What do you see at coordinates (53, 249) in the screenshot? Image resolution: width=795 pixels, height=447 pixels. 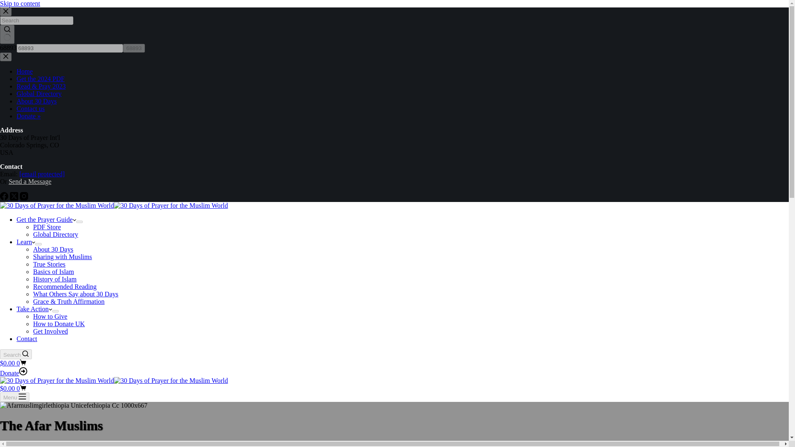 I see `About 30 Days` at bounding box center [53, 249].